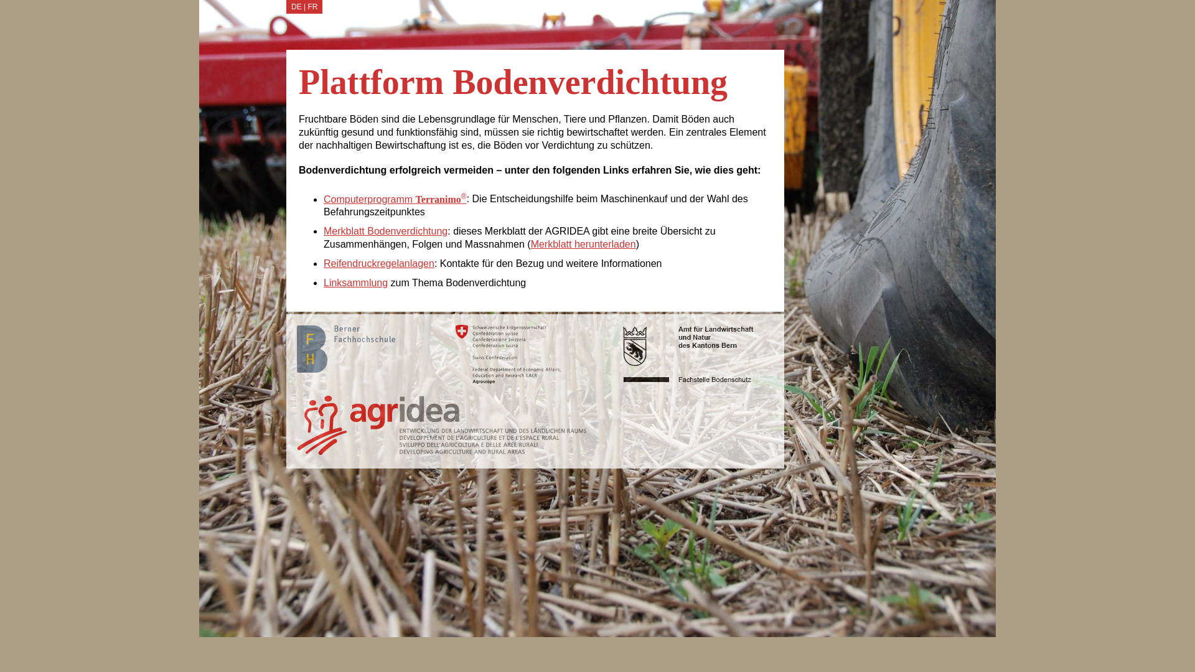  I want to click on FR, so click(312, 7).